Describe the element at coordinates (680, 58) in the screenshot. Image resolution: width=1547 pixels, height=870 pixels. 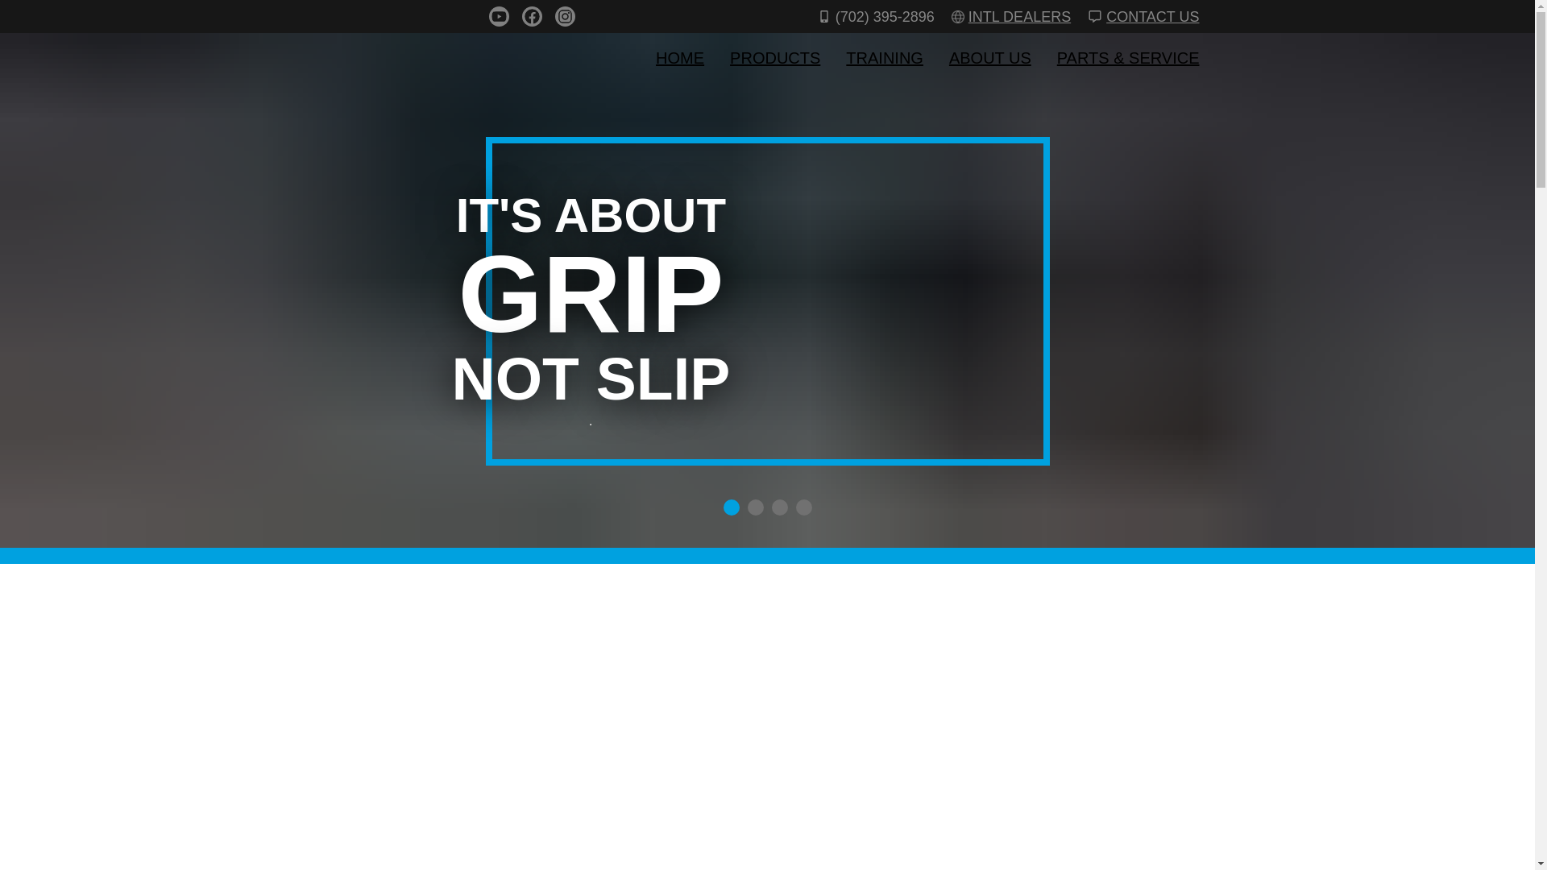
I see `HOME` at that location.